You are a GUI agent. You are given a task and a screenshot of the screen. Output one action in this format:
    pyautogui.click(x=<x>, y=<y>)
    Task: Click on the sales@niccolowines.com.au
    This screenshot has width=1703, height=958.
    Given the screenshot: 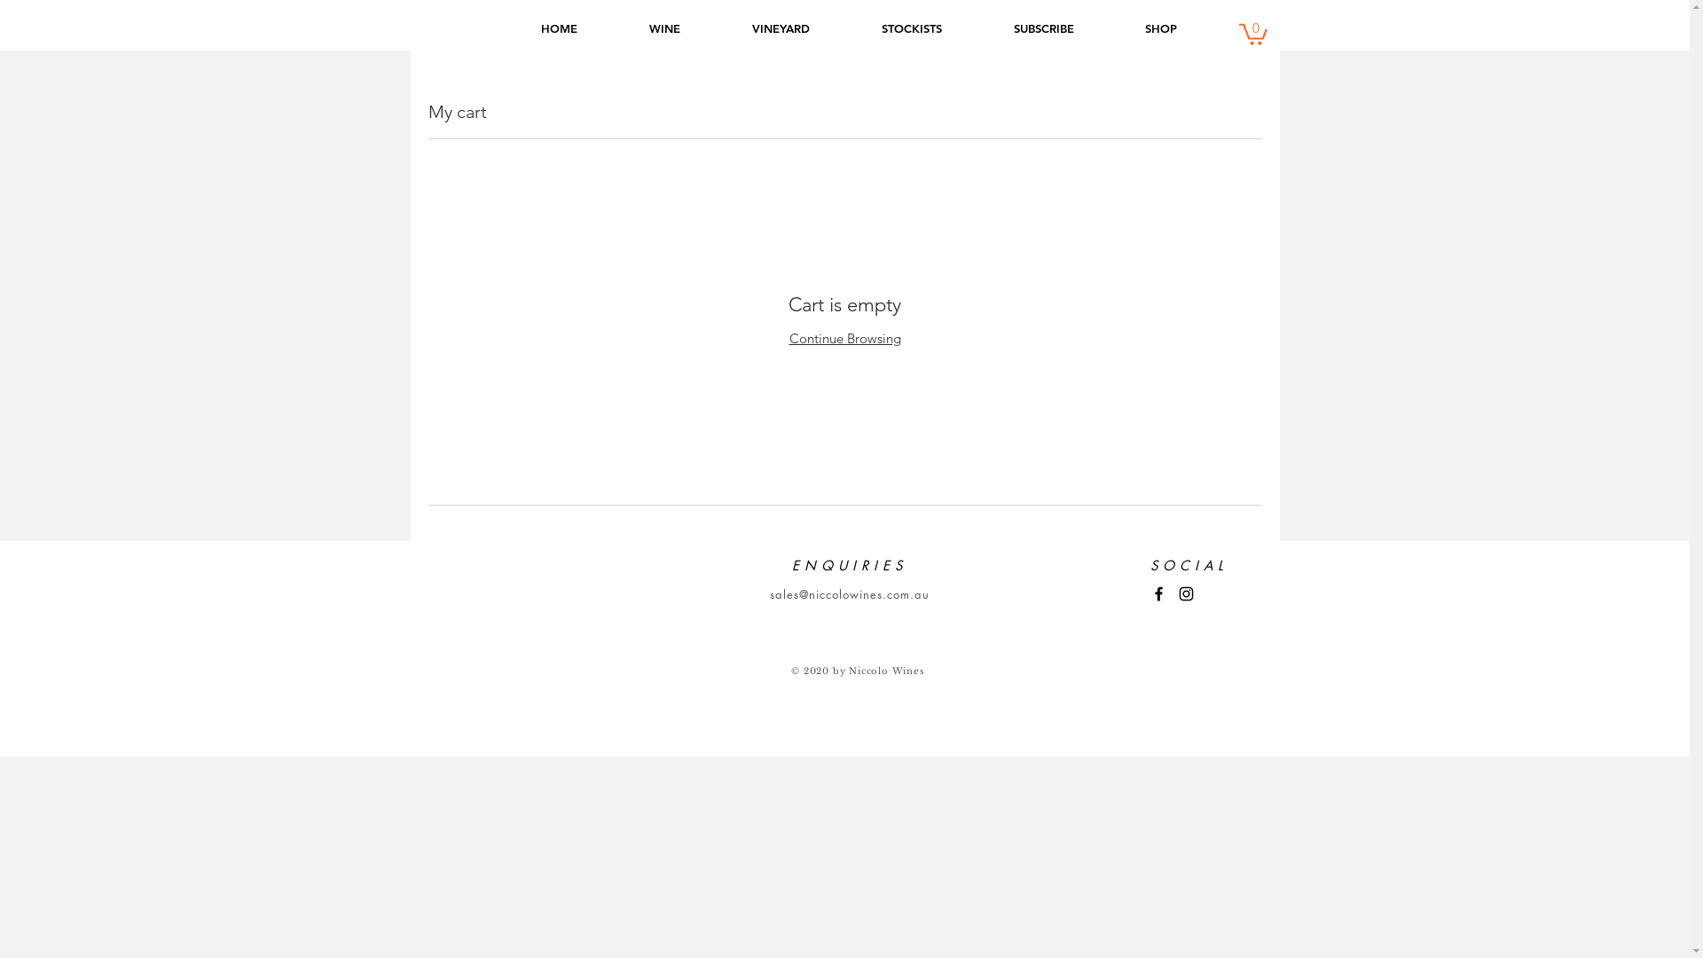 What is the action you would take?
    pyautogui.click(x=850, y=594)
    